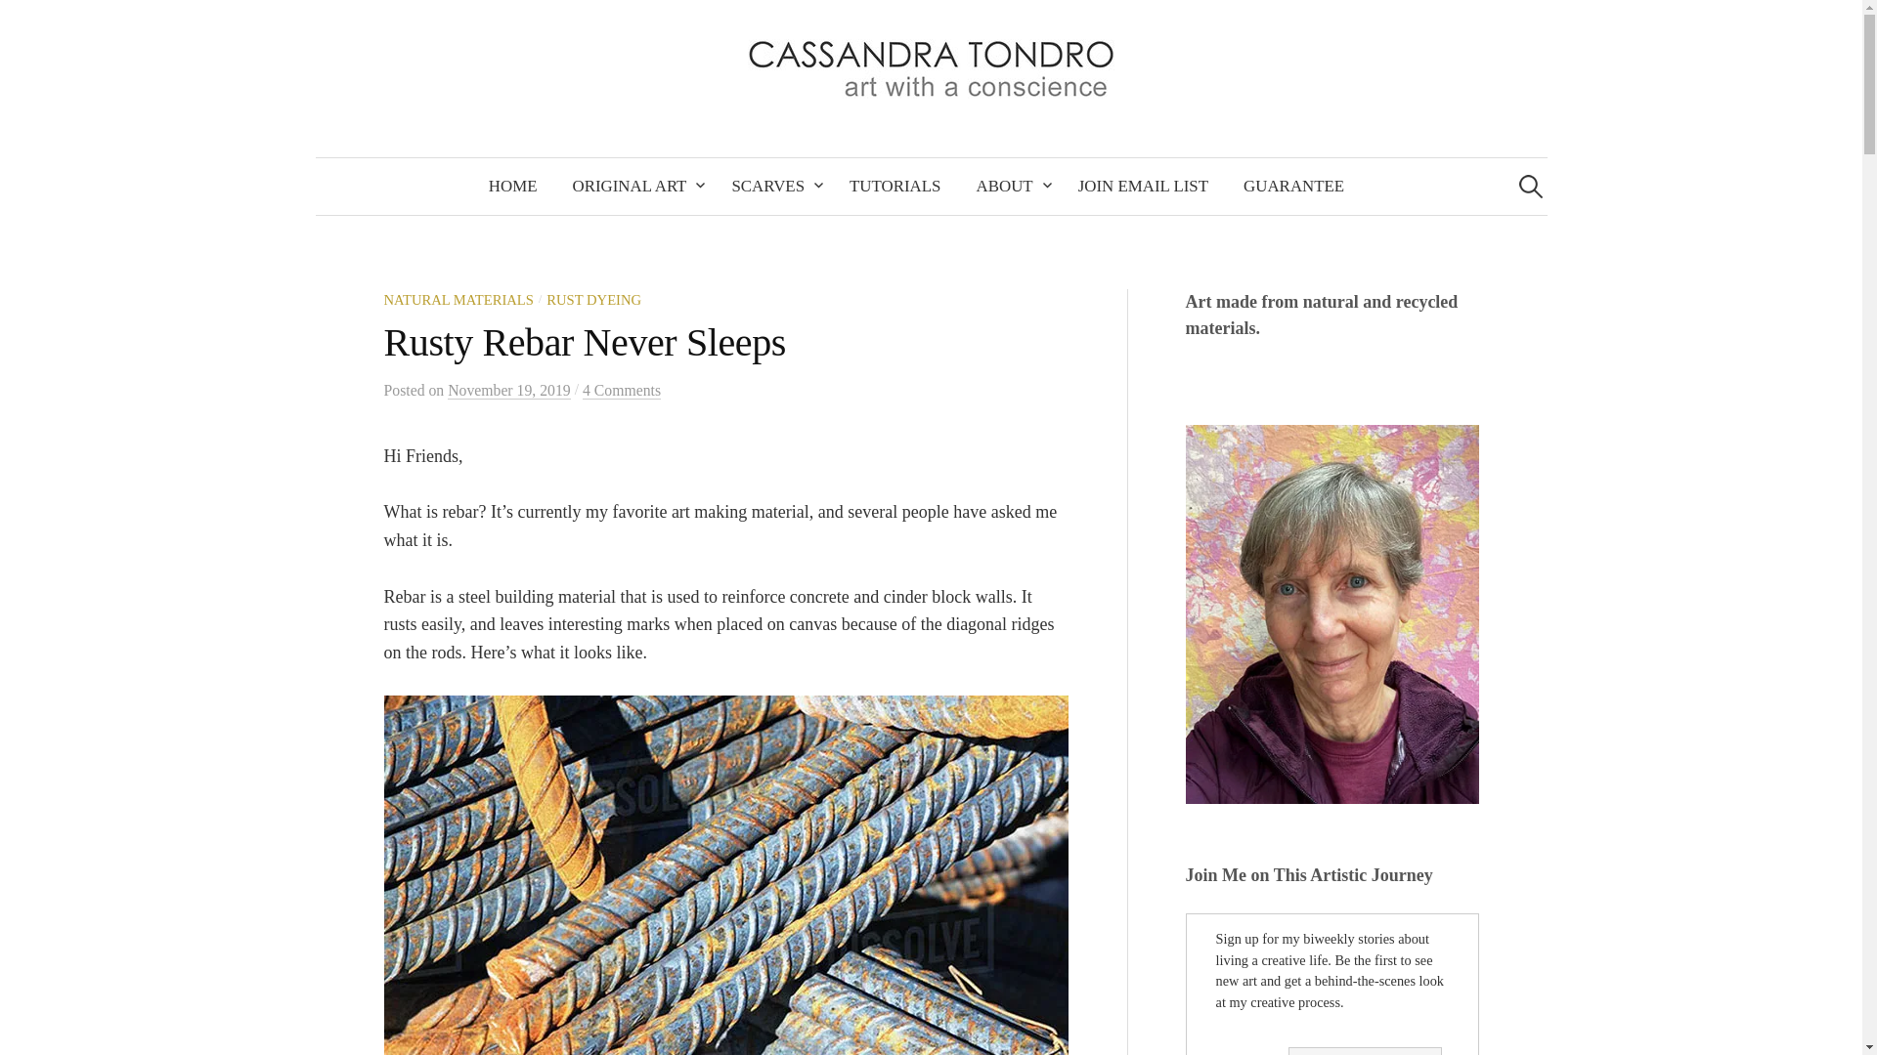  Describe the element at coordinates (1142, 187) in the screenshot. I see `JOIN EMAIL LIST` at that location.